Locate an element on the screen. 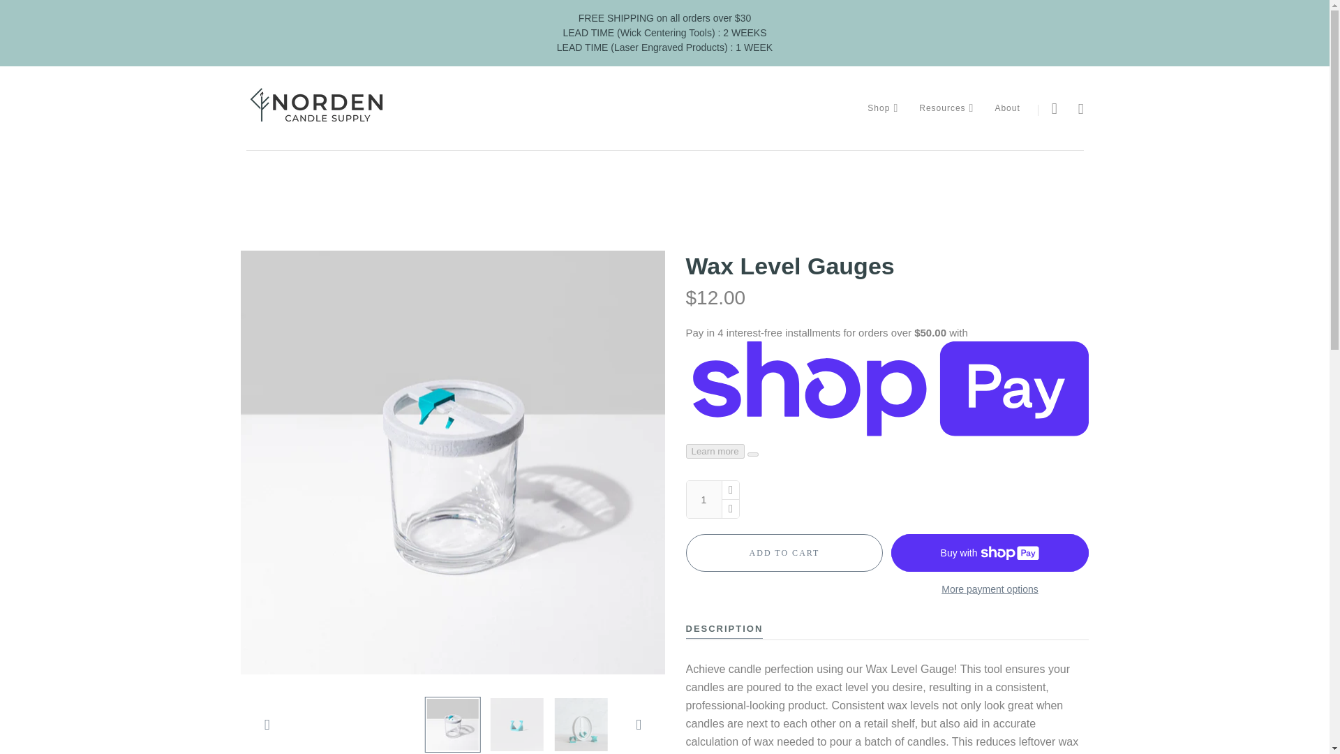  1 is located at coordinates (703, 499).